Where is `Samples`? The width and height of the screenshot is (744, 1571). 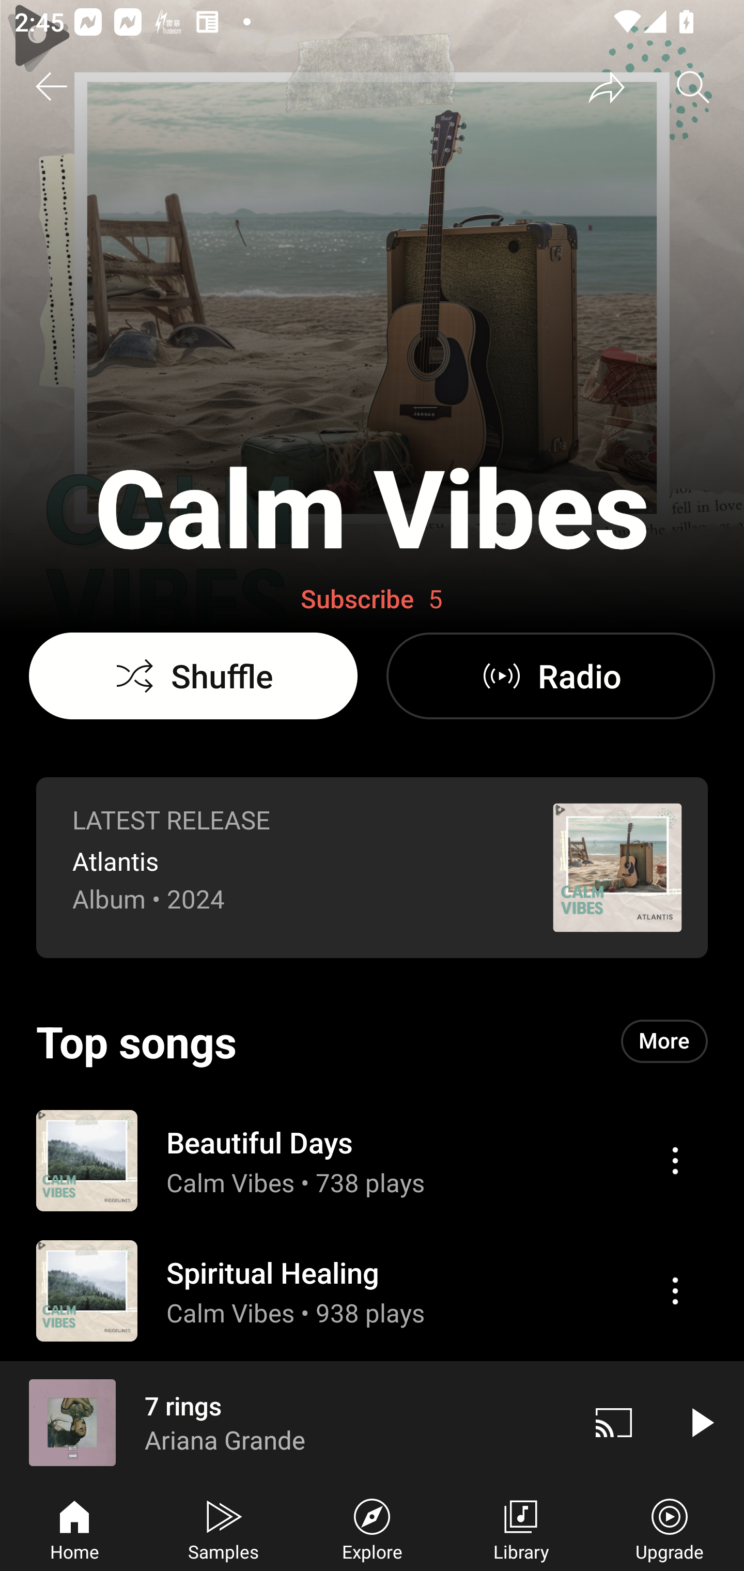 Samples is located at coordinates (223, 1528).